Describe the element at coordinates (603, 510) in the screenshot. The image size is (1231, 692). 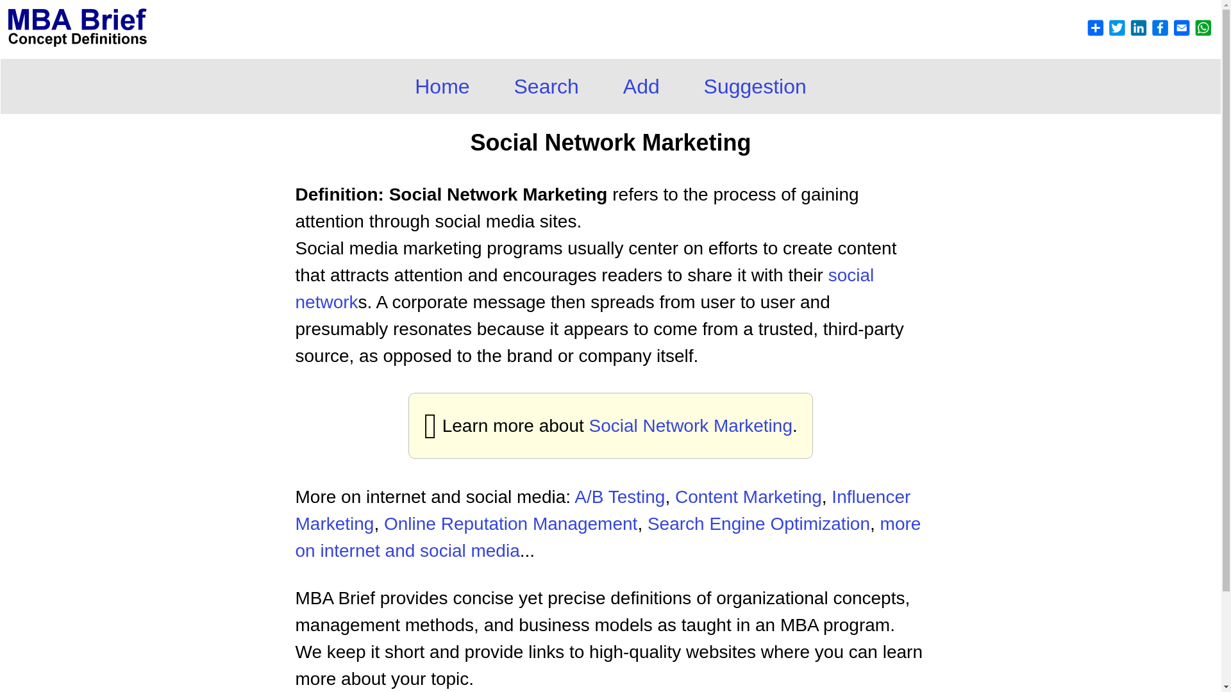
I see `Influencer Marketing` at that location.